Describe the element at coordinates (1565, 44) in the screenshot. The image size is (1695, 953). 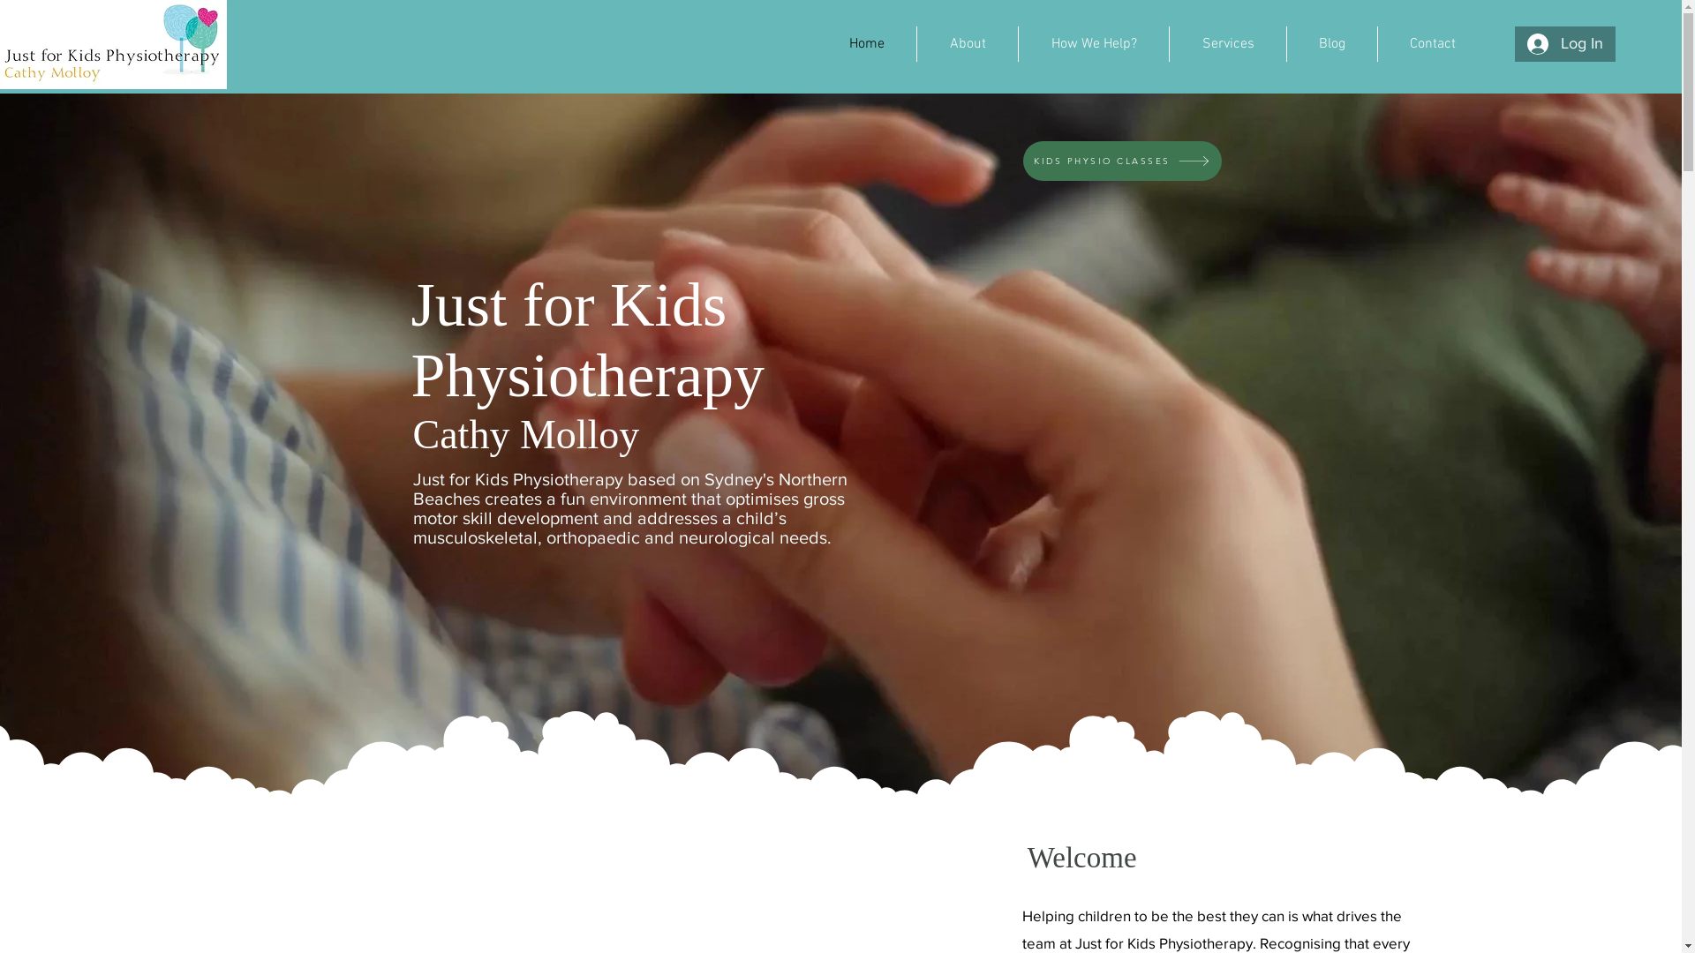
I see `Log In` at that location.